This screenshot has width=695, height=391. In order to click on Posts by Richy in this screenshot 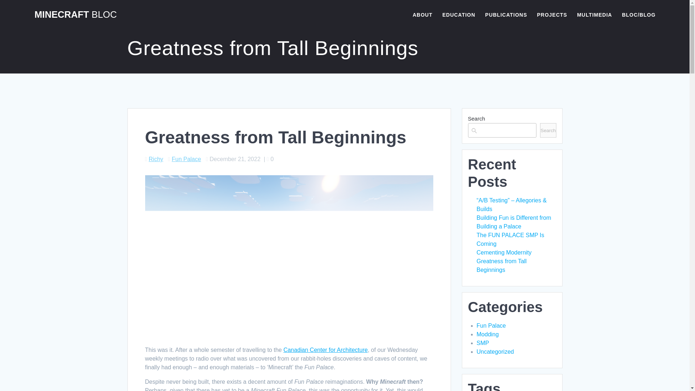, I will do `click(156, 159)`.